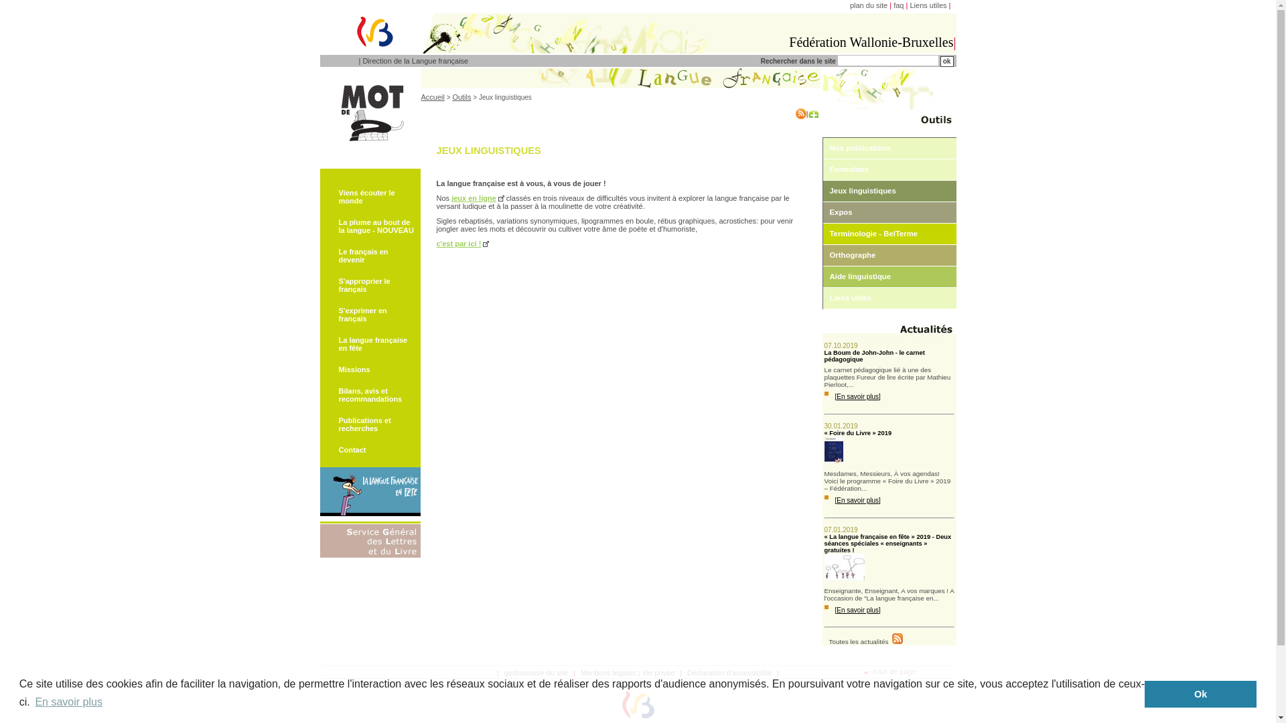  What do you see at coordinates (370, 118) in the screenshot?
I see `Lesmotsde.jpg` at bounding box center [370, 118].